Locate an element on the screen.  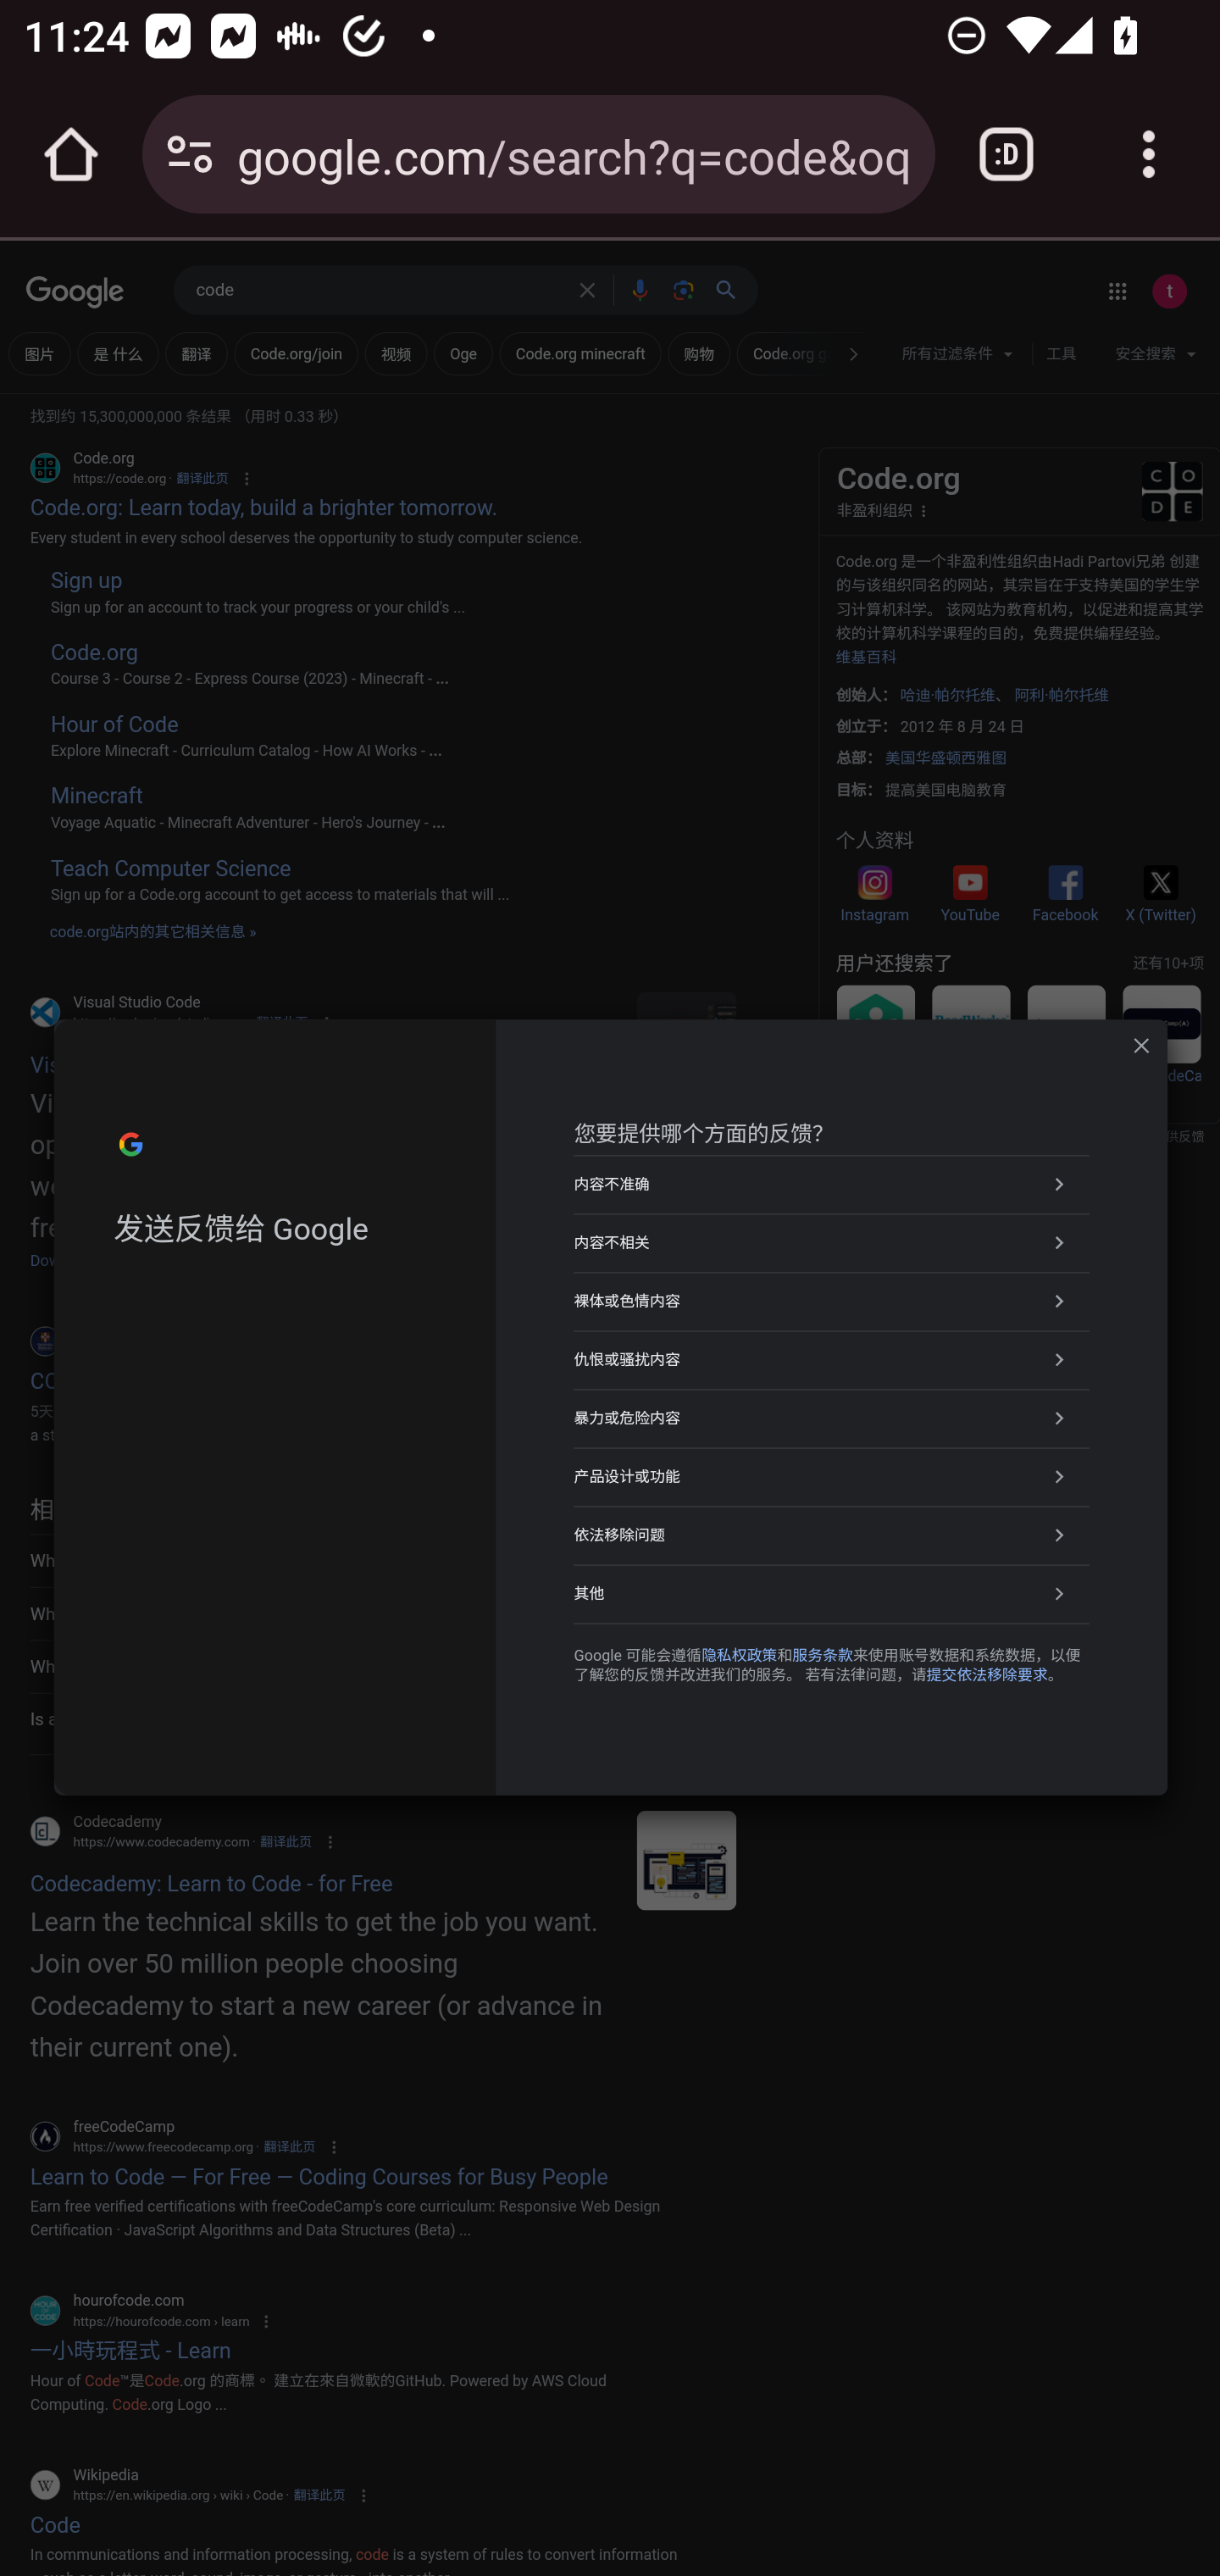
裸体或色情内容 is located at coordinates (832, 1300).